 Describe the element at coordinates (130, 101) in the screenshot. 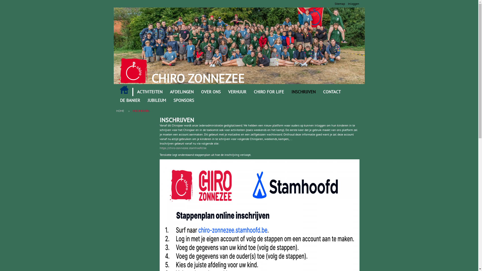

I see `DE BANIER` at that location.